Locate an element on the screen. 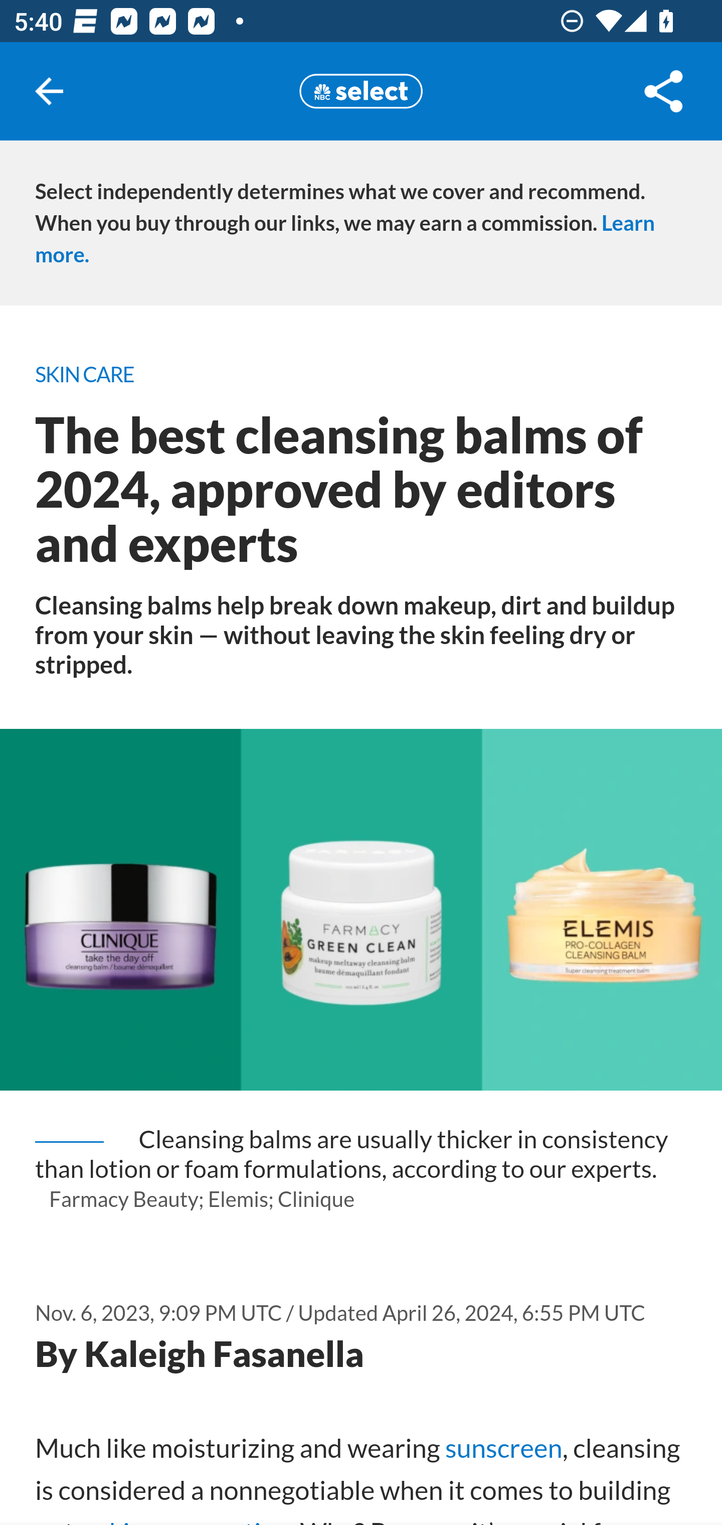  Navigate up is located at coordinates (49, 91).